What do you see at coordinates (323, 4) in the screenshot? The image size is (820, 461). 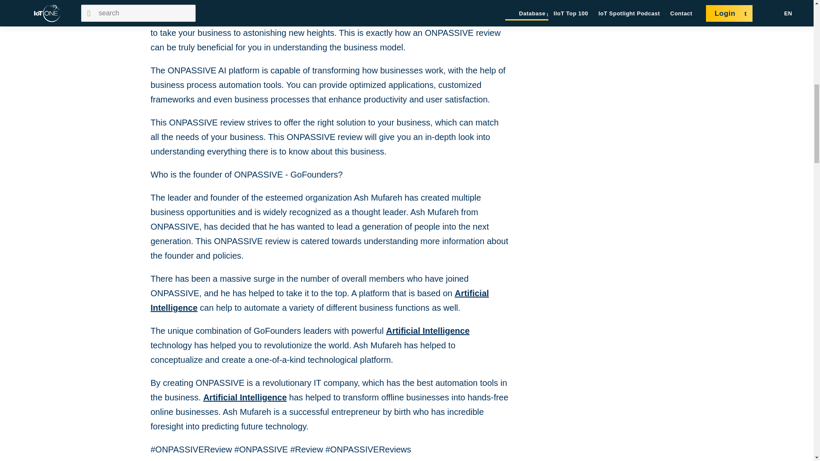 I see `Artificial Intelligence` at bounding box center [323, 4].